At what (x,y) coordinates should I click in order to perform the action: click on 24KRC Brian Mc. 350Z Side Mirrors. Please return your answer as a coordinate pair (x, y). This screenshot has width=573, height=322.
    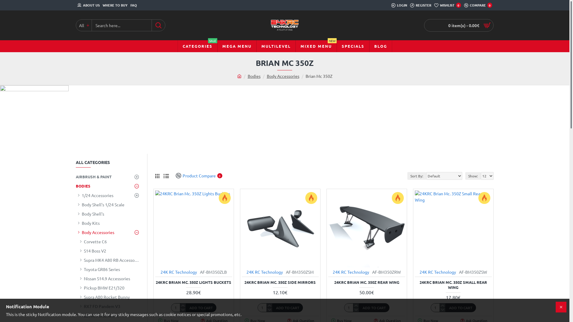
    Looking at the image, I should click on (280, 229).